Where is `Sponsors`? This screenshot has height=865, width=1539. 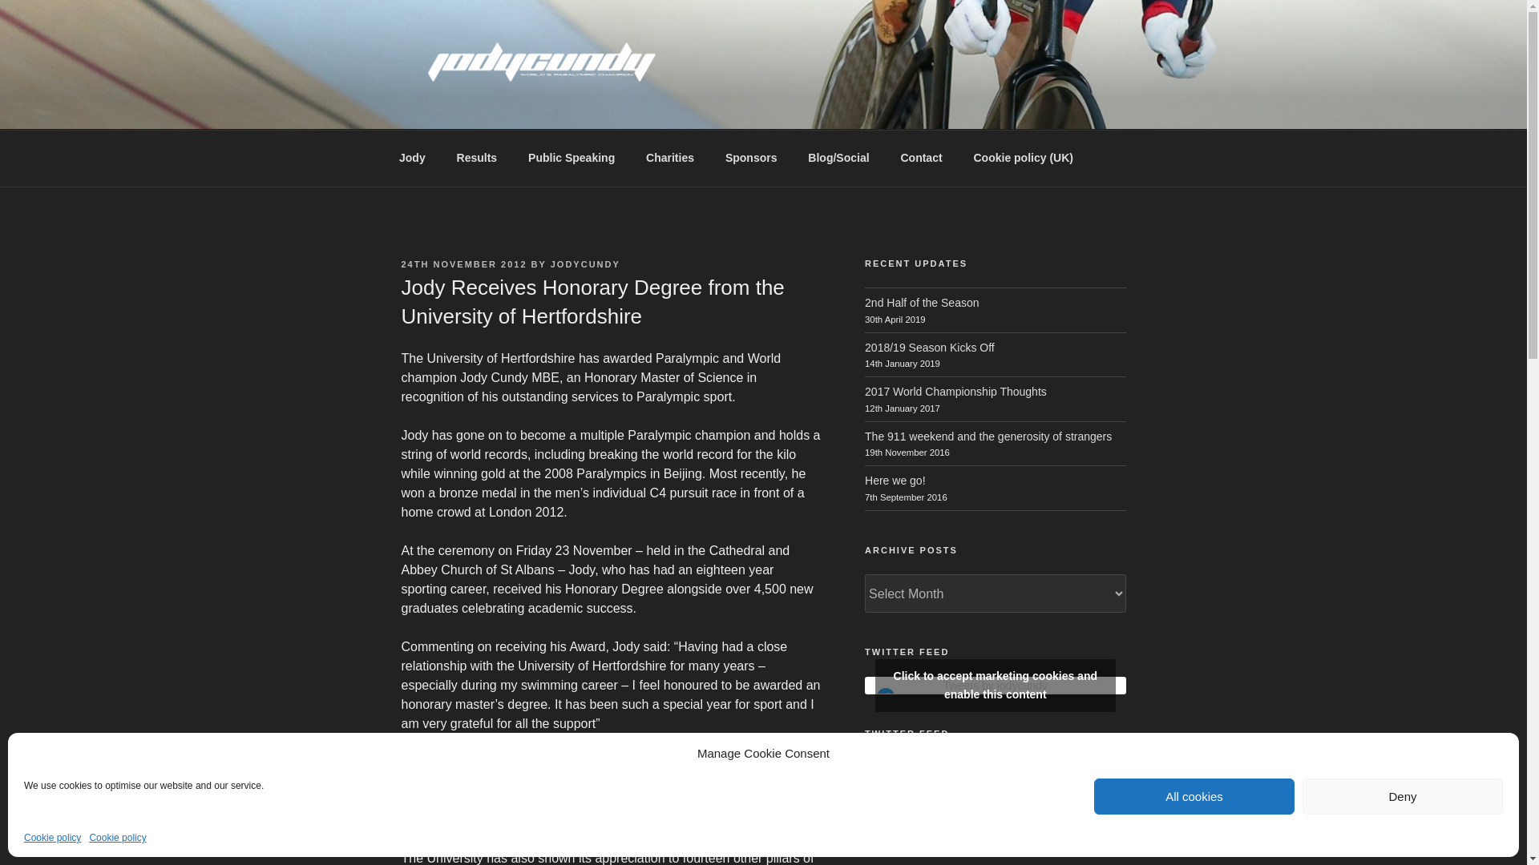
Sponsors is located at coordinates (750, 158).